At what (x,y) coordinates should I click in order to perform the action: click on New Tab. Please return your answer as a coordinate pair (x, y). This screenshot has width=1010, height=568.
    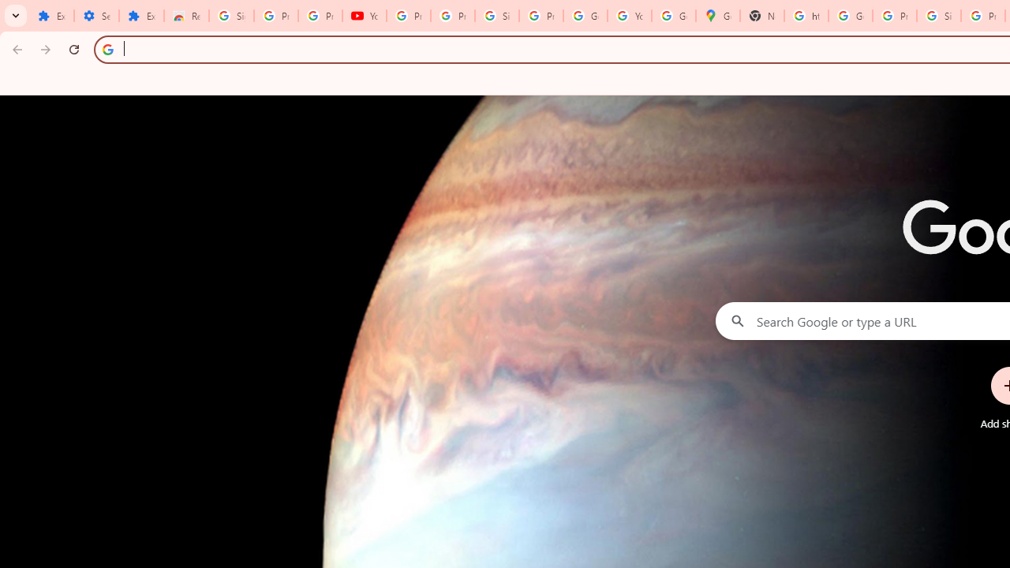
    Looking at the image, I should click on (762, 16).